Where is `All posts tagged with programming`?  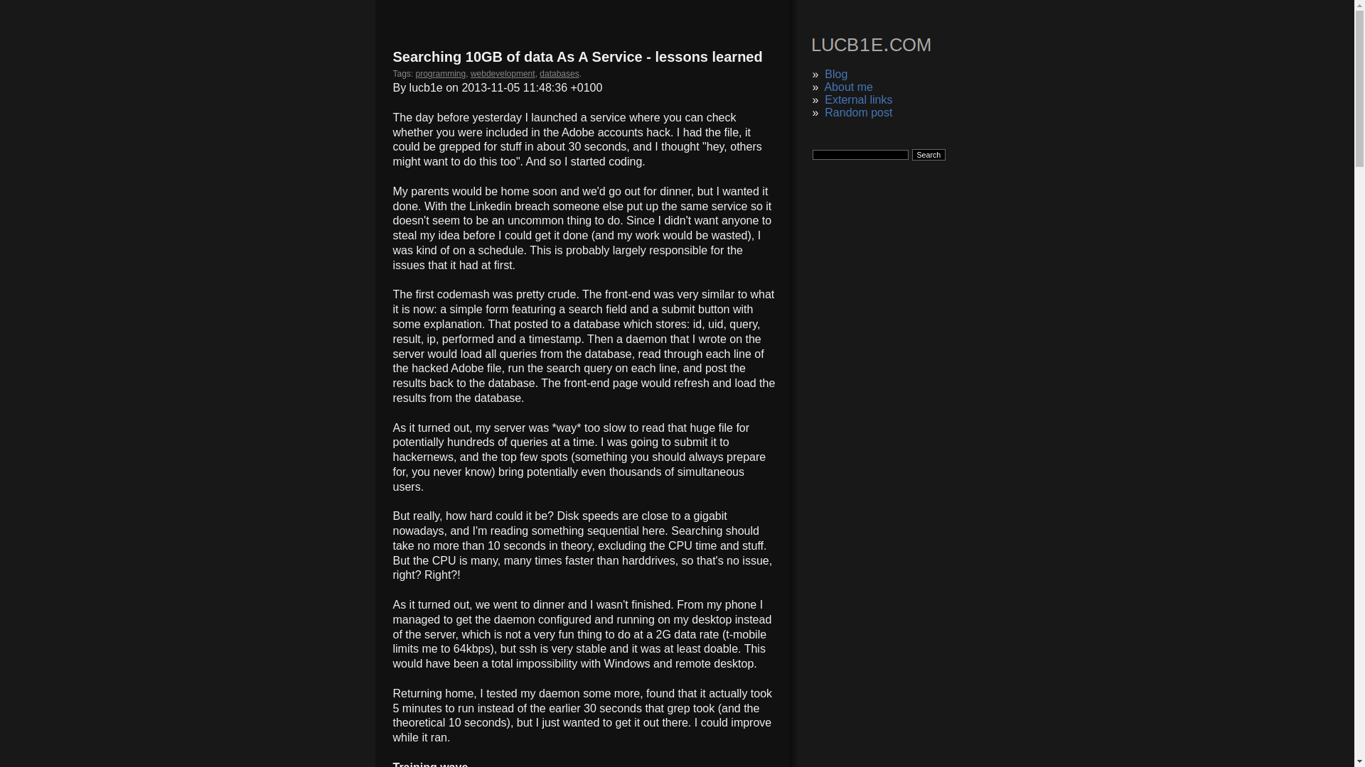
All posts tagged with programming is located at coordinates (441, 74).